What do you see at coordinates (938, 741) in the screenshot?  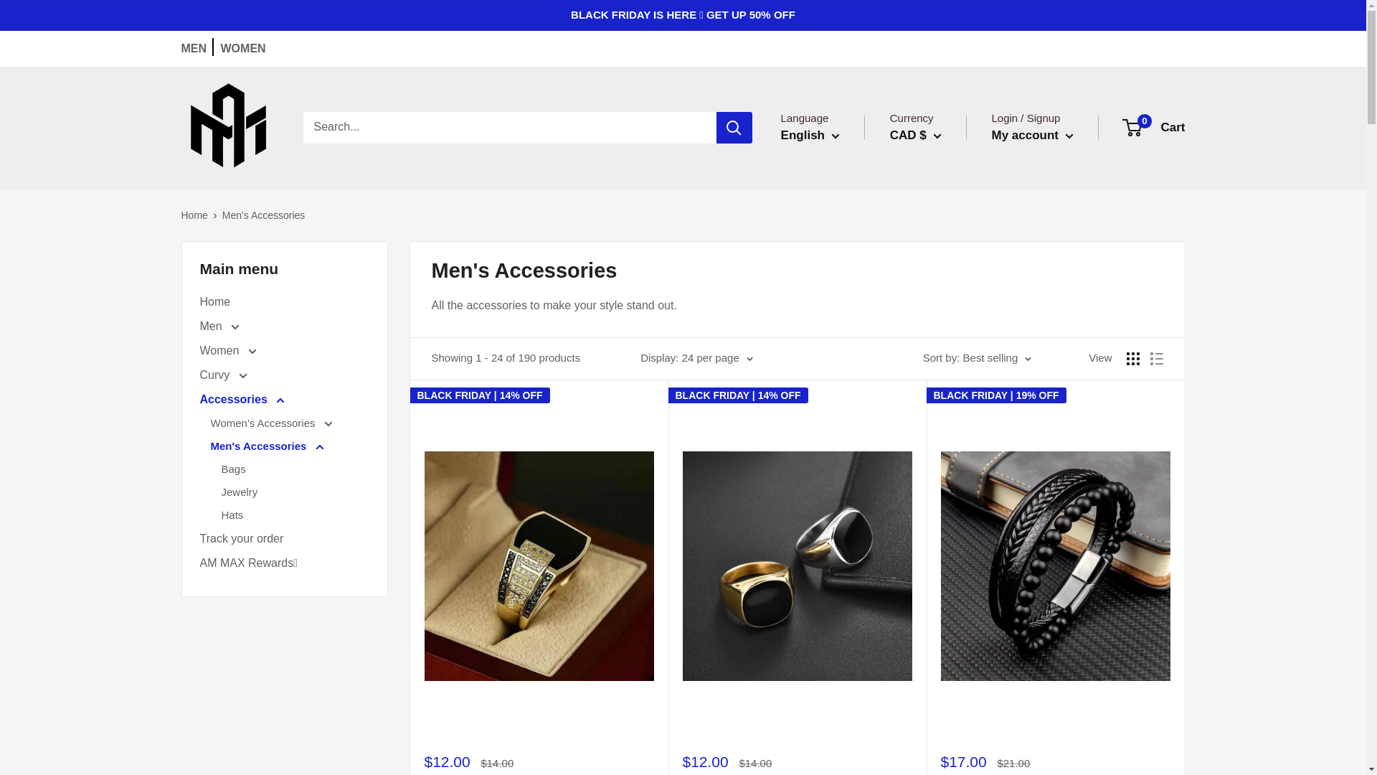 I see `CHF` at bounding box center [938, 741].